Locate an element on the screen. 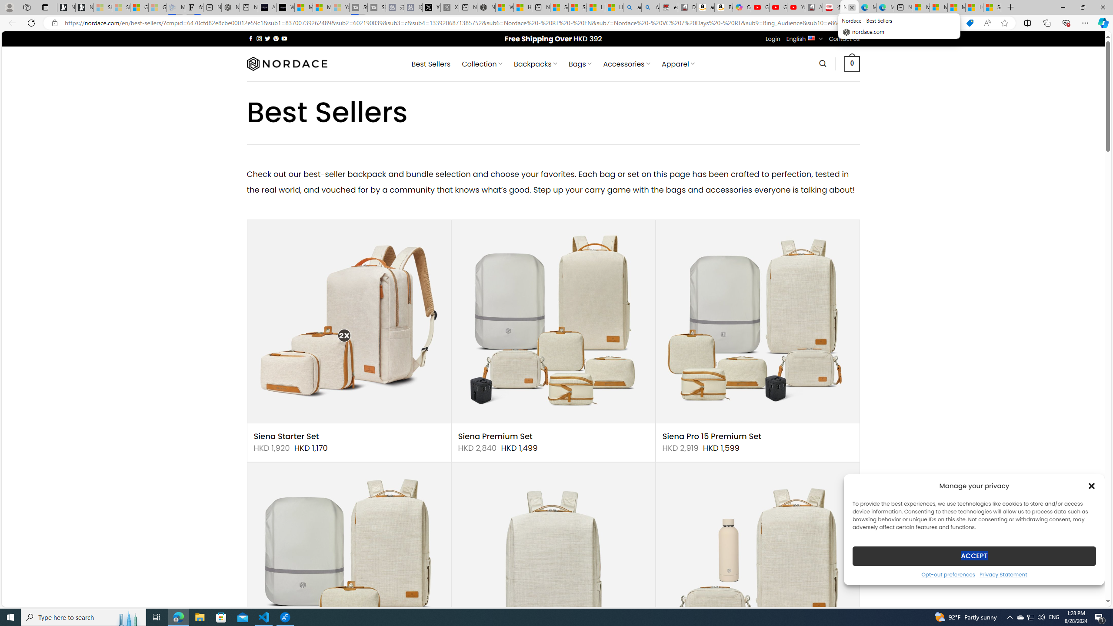 Image resolution: width=1113 pixels, height=626 pixels. All Cubot phones is located at coordinates (814, 7).